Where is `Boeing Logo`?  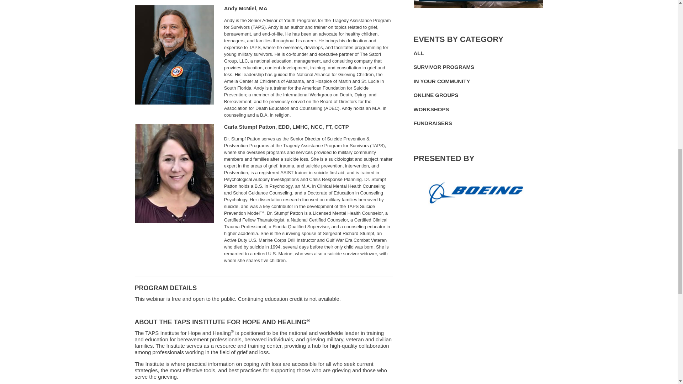
Boeing Logo is located at coordinates (478, 191).